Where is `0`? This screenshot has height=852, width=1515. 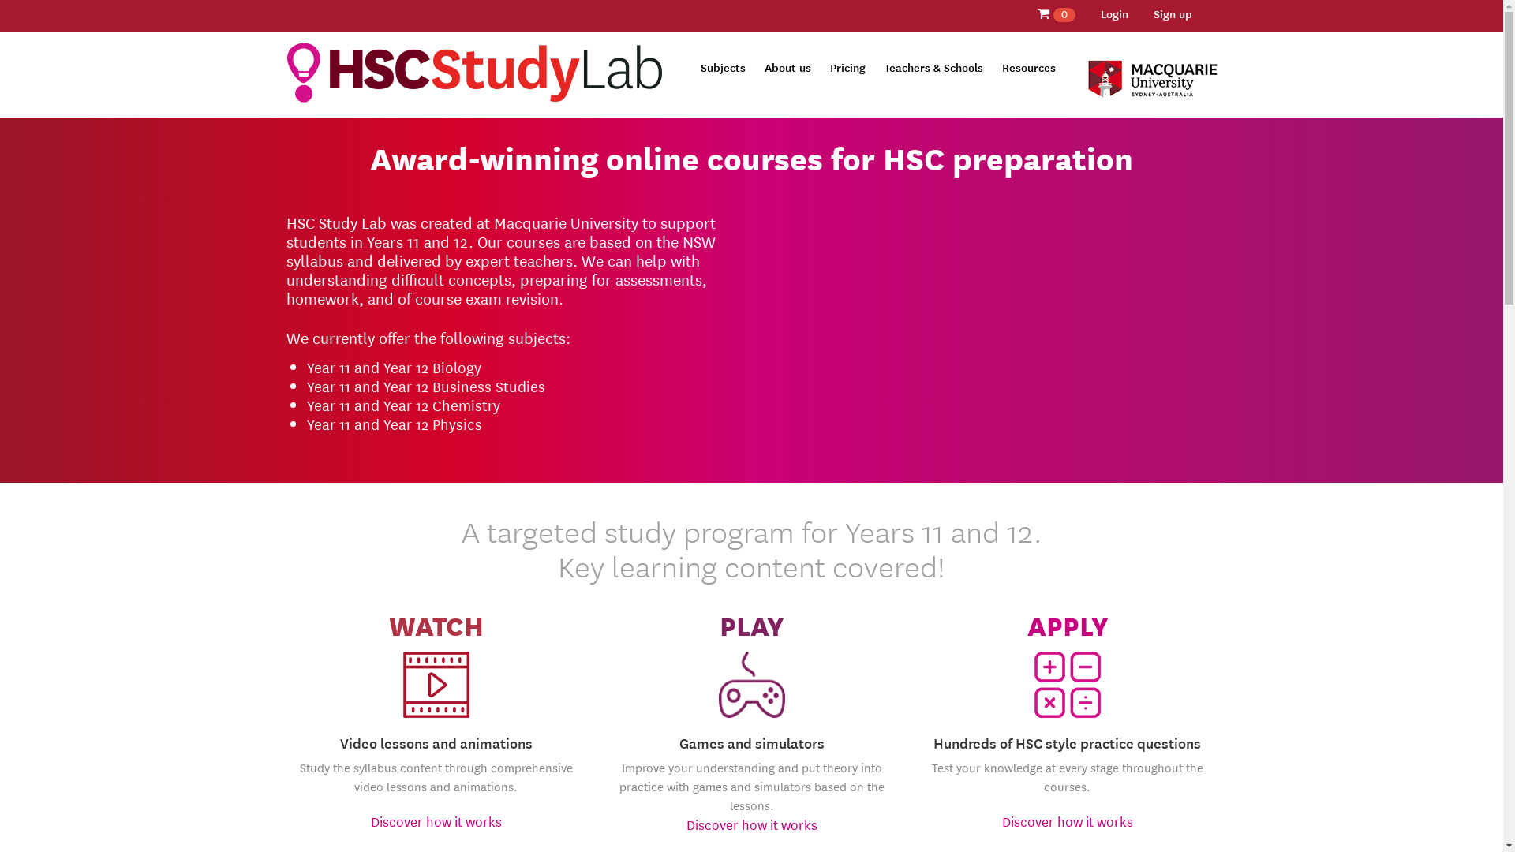 0 is located at coordinates (1056, 14).